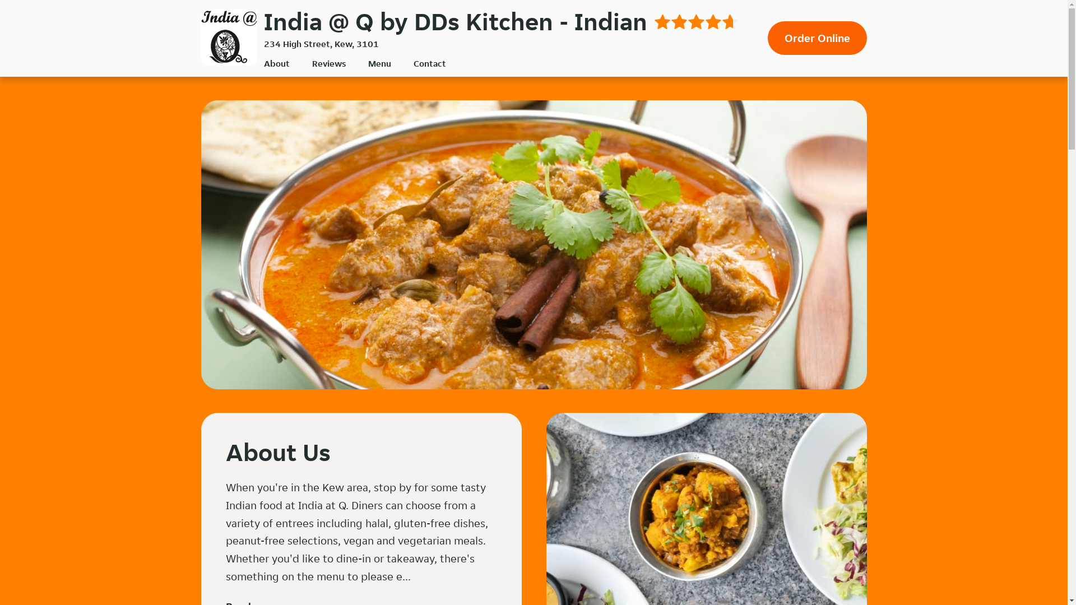  Describe the element at coordinates (379, 64) in the screenshot. I see `Menu` at that location.